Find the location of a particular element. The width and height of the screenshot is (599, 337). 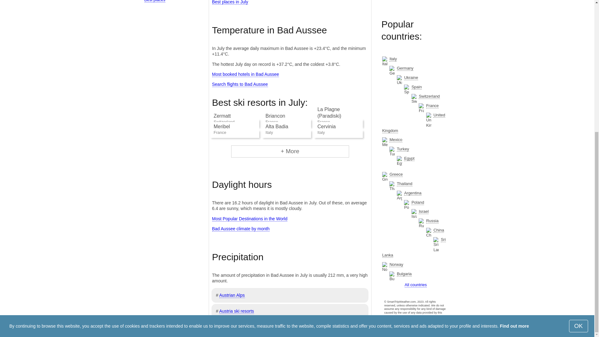

Most booked hotels in Bad Aussee is located at coordinates (245, 74).